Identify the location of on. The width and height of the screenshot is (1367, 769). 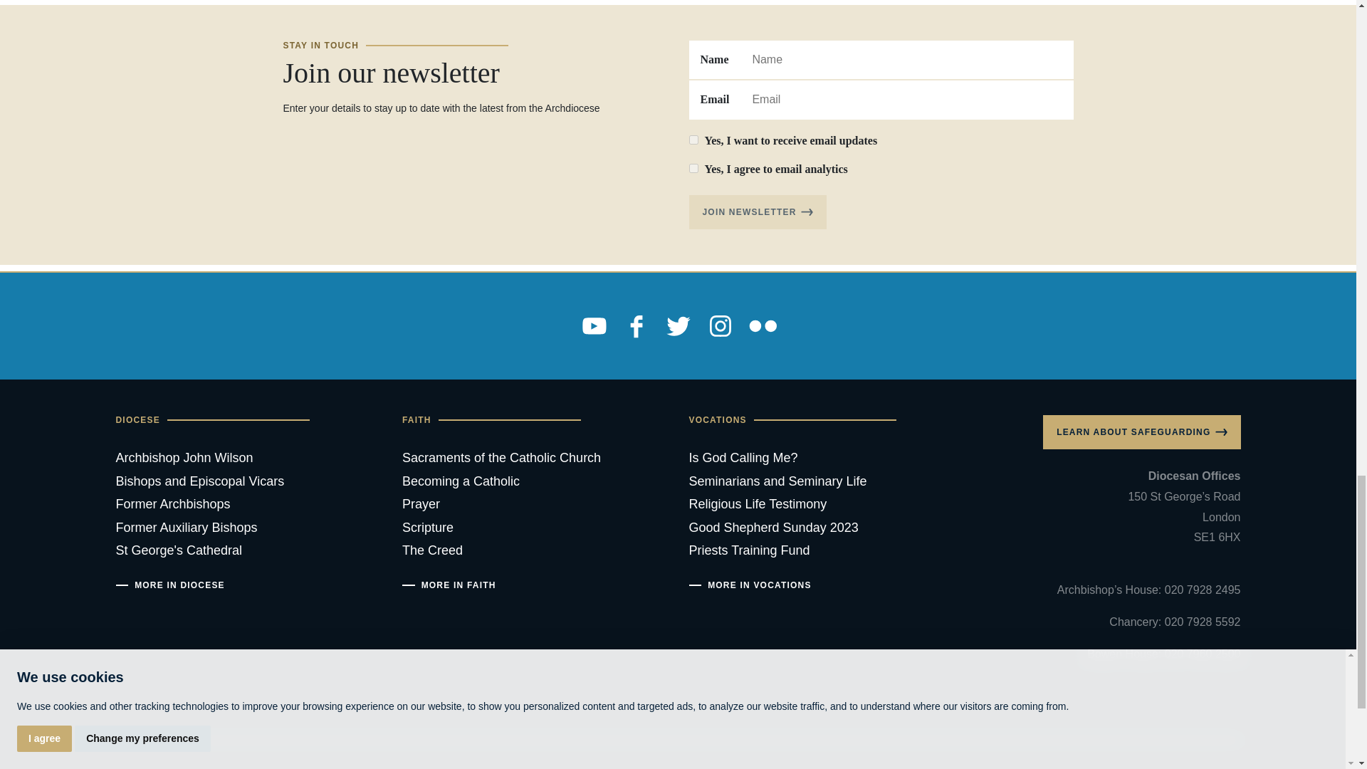
(693, 168).